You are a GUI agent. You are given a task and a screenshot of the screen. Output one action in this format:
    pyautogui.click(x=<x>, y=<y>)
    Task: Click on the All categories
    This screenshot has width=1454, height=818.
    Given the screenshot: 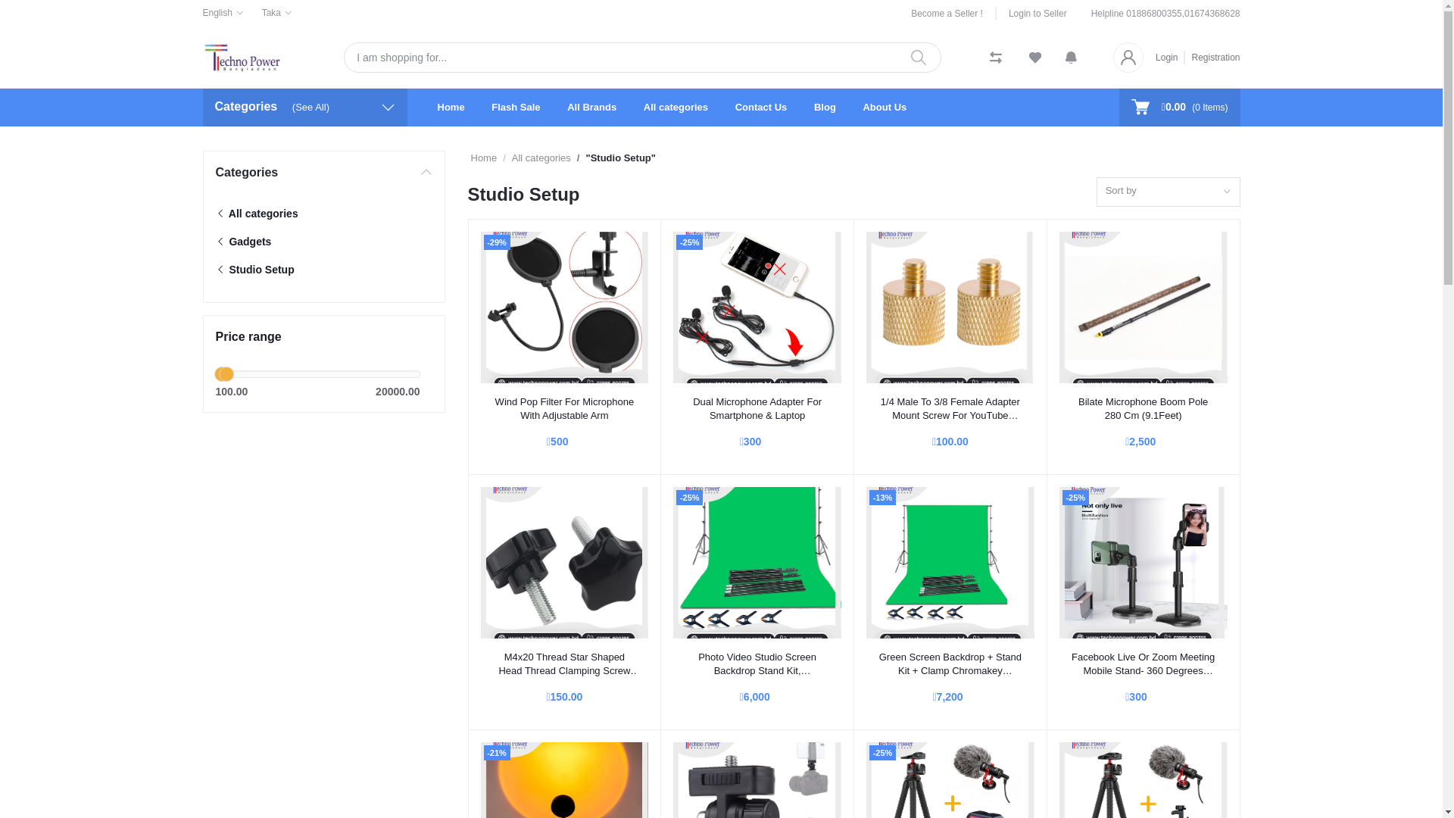 What is the action you would take?
    pyautogui.click(x=541, y=158)
    